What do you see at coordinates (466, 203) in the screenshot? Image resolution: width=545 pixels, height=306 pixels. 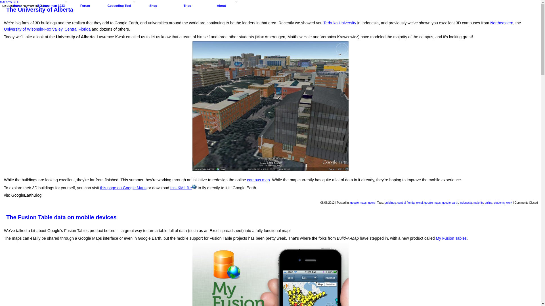 I see `indonesia` at bounding box center [466, 203].